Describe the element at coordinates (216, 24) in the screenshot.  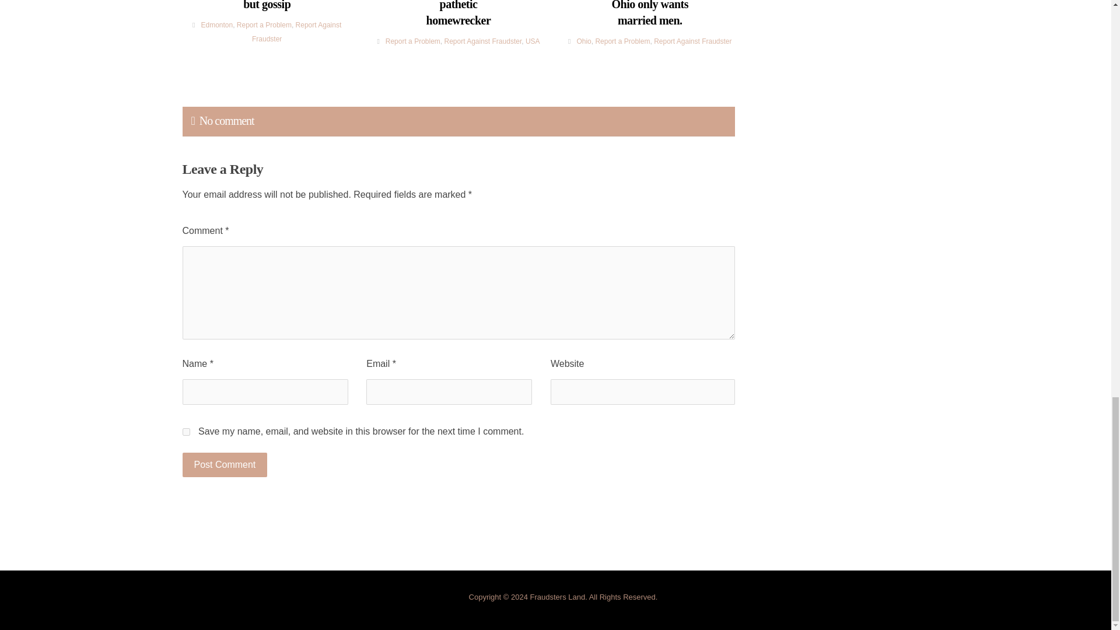
I see `Edmonton` at that location.